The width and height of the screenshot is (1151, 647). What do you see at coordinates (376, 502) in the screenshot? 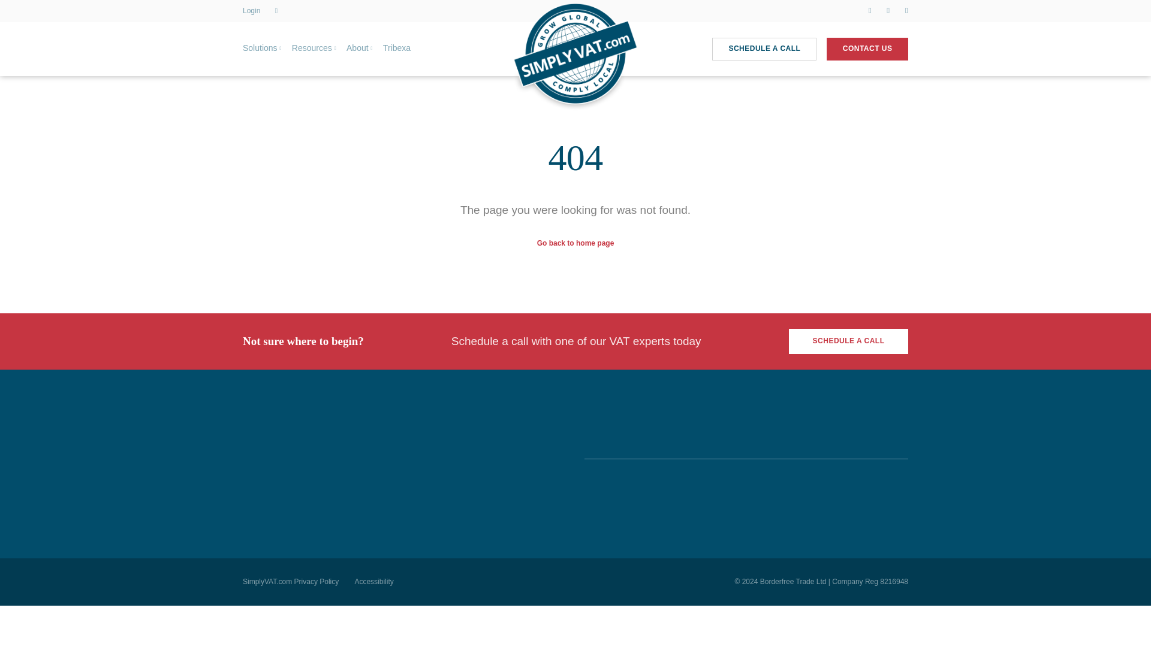
I see `Subscribe` at bounding box center [376, 502].